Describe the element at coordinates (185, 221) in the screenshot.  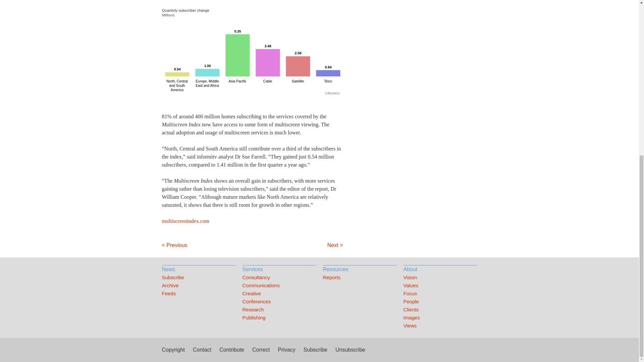
I see `Multiscreen Index web site` at that location.